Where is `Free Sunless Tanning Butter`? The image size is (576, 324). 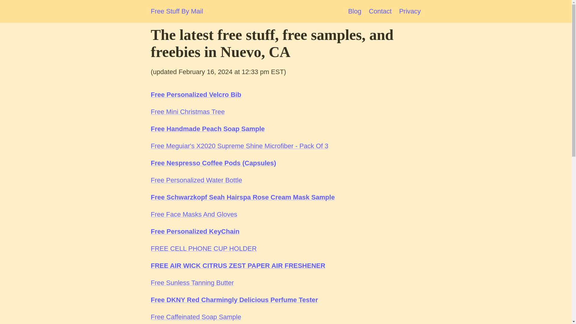
Free Sunless Tanning Butter is located at coordinates (192, 283).